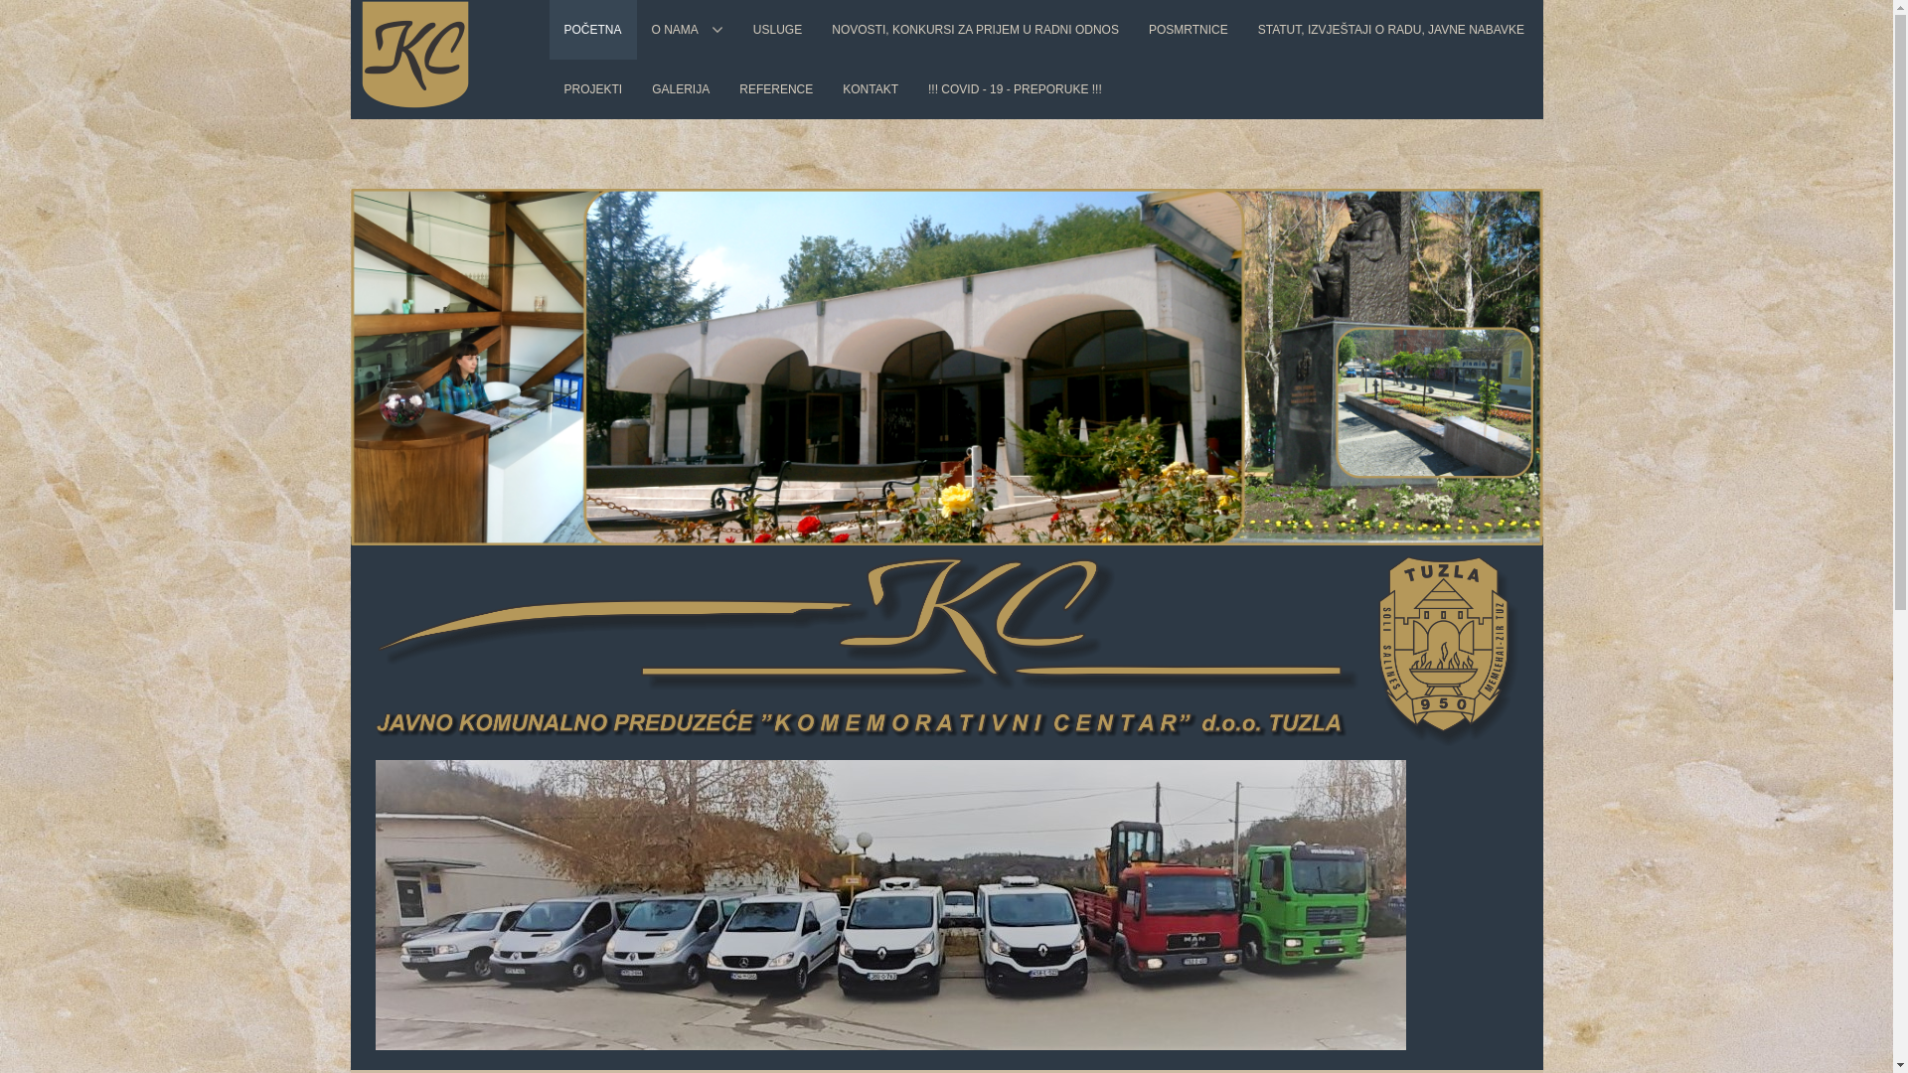 This screenshot has height=1073, width=1908. What do you see at coordinates (1016, 89) in the screenshot?
I see `!!! COVID - 19 - PREPORUKE !!!` at bounding box center [1016, 89].